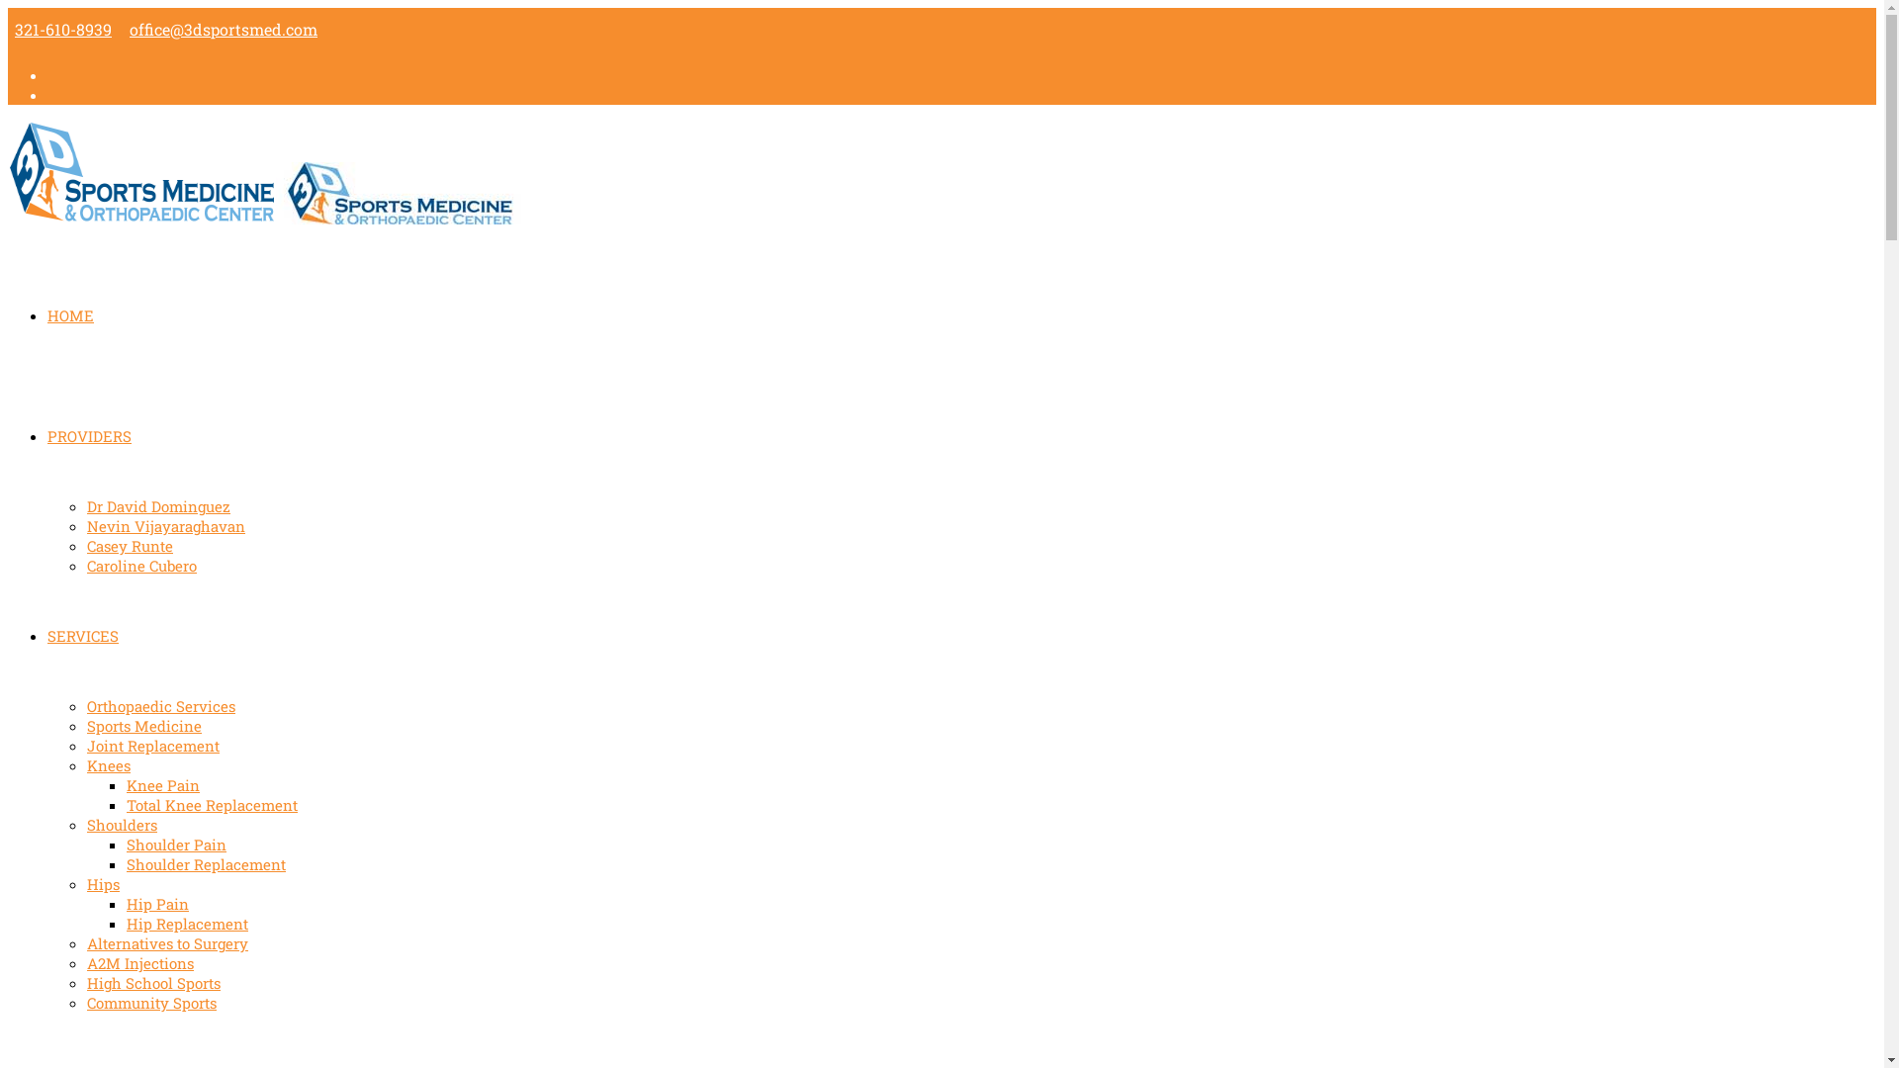  What do you see at coordinates (109, 765) in the screenshot?
I see `Knees` at bounding box center [109, 765].